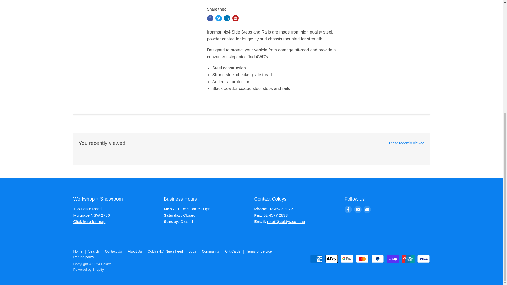 This screenshot has width=507, height=285. Describe the element at coordinates (316, 259) in the screenshot. I see `American Express` at that location.